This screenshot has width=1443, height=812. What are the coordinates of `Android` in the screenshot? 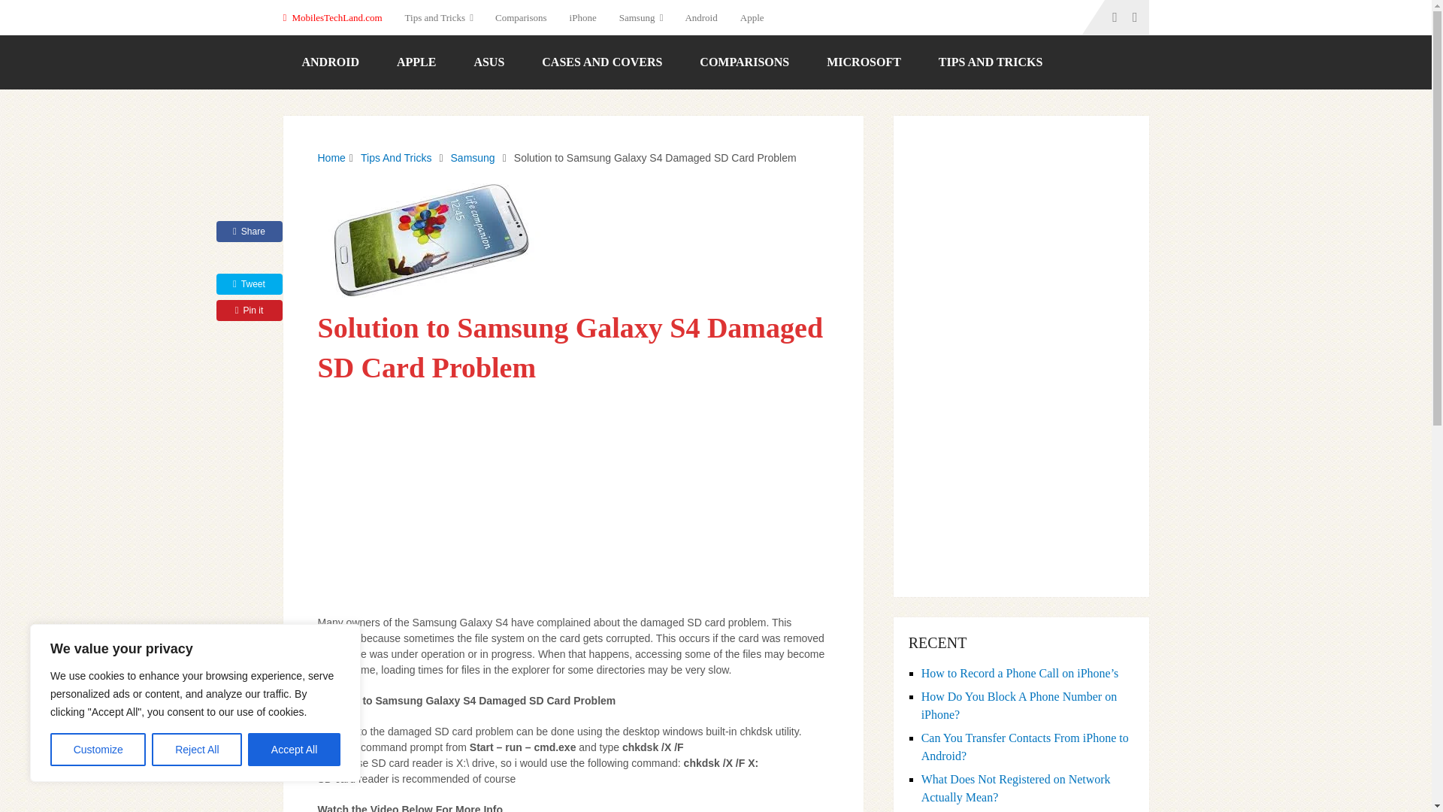 It's located at (700, 17).